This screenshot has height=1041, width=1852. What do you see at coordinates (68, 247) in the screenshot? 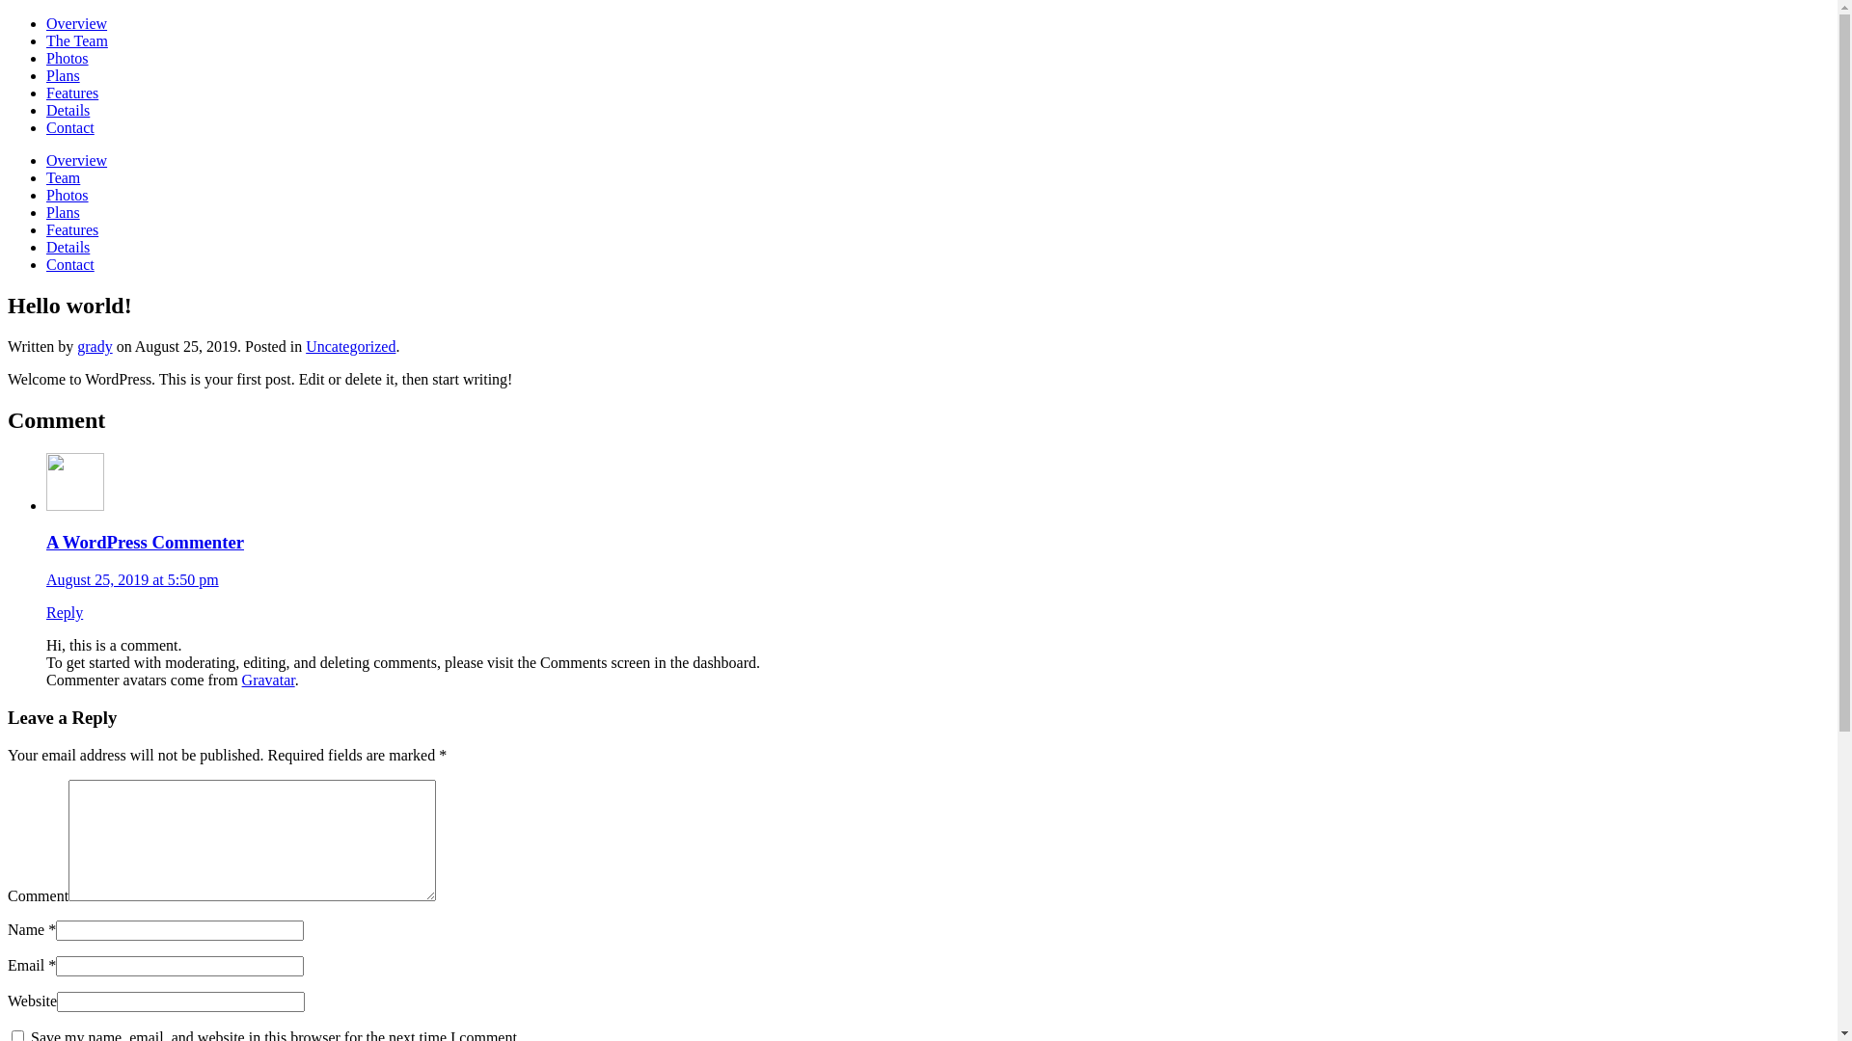
I see `Details` at bounding box center [68, 247].